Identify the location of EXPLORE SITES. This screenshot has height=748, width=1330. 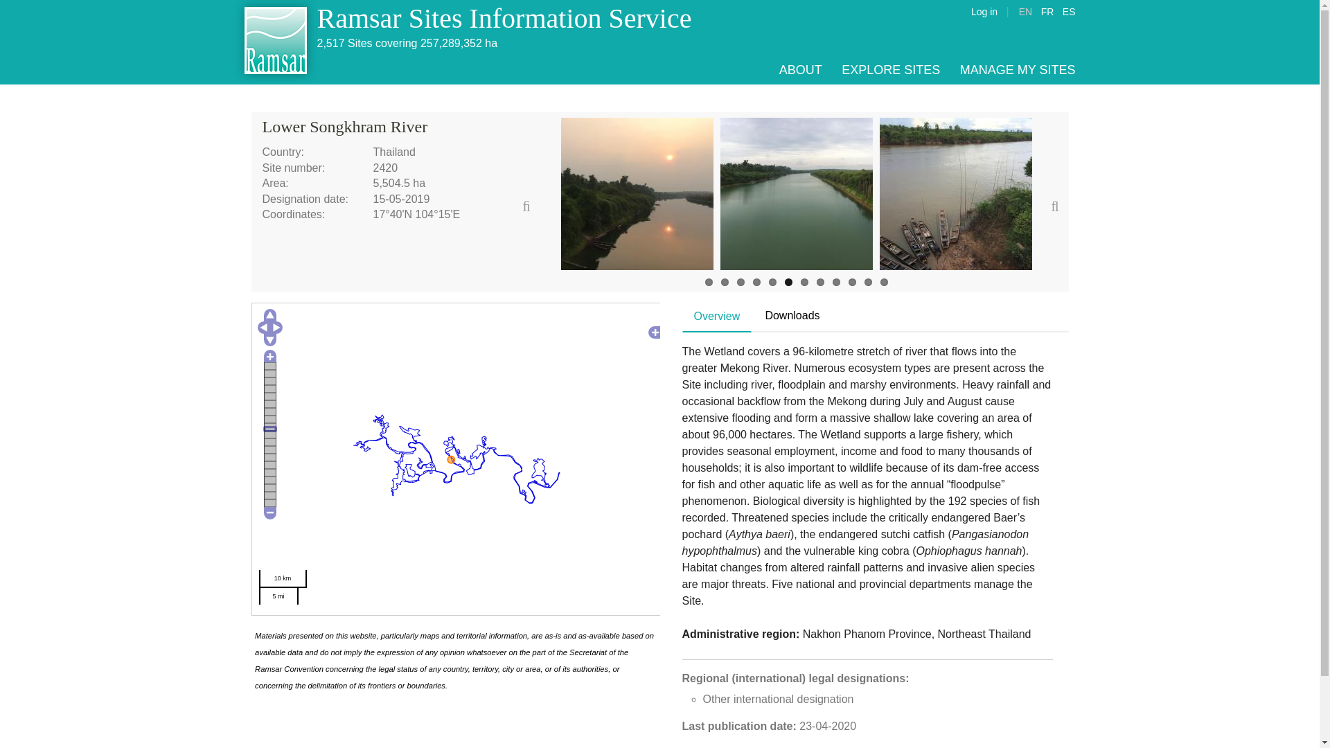
(891, 69).